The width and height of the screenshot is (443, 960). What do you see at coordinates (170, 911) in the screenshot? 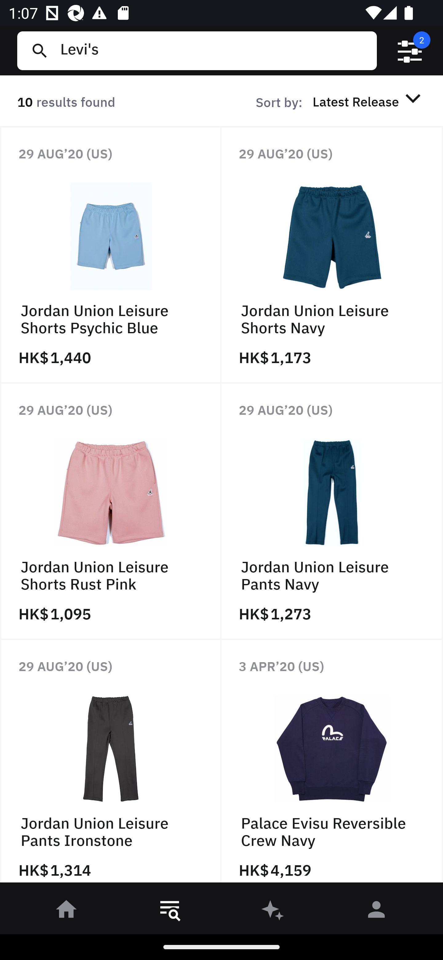
I see `󱎸` at bounding box center [170, 911].